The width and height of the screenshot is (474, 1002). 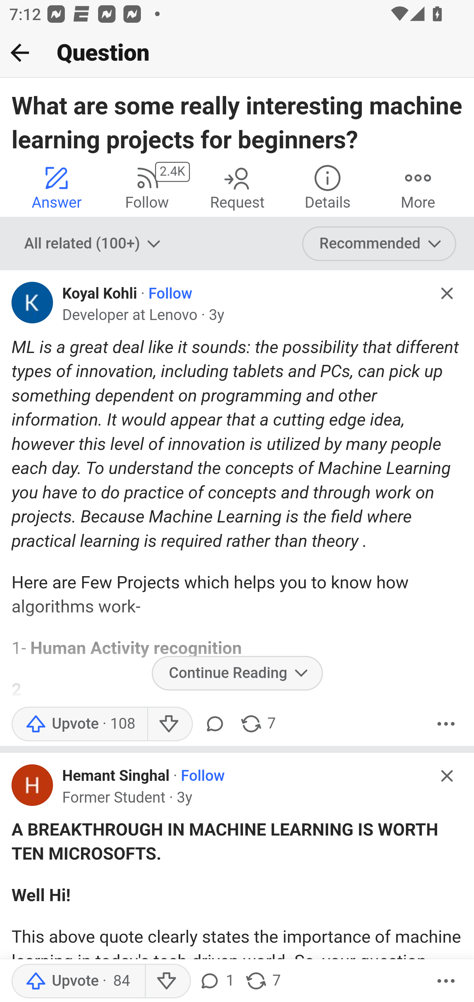 I want to click on Recommended, so click(x=380, y=244).